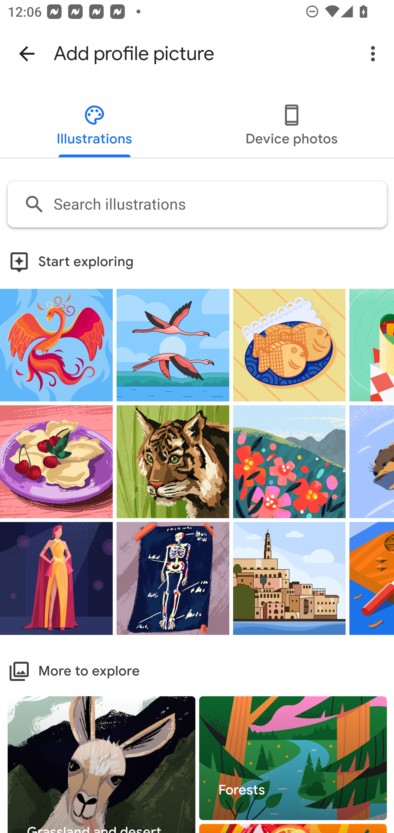  Describe the element at coordinates (293, 758) in the screenshot. I see `Forests` at that location.